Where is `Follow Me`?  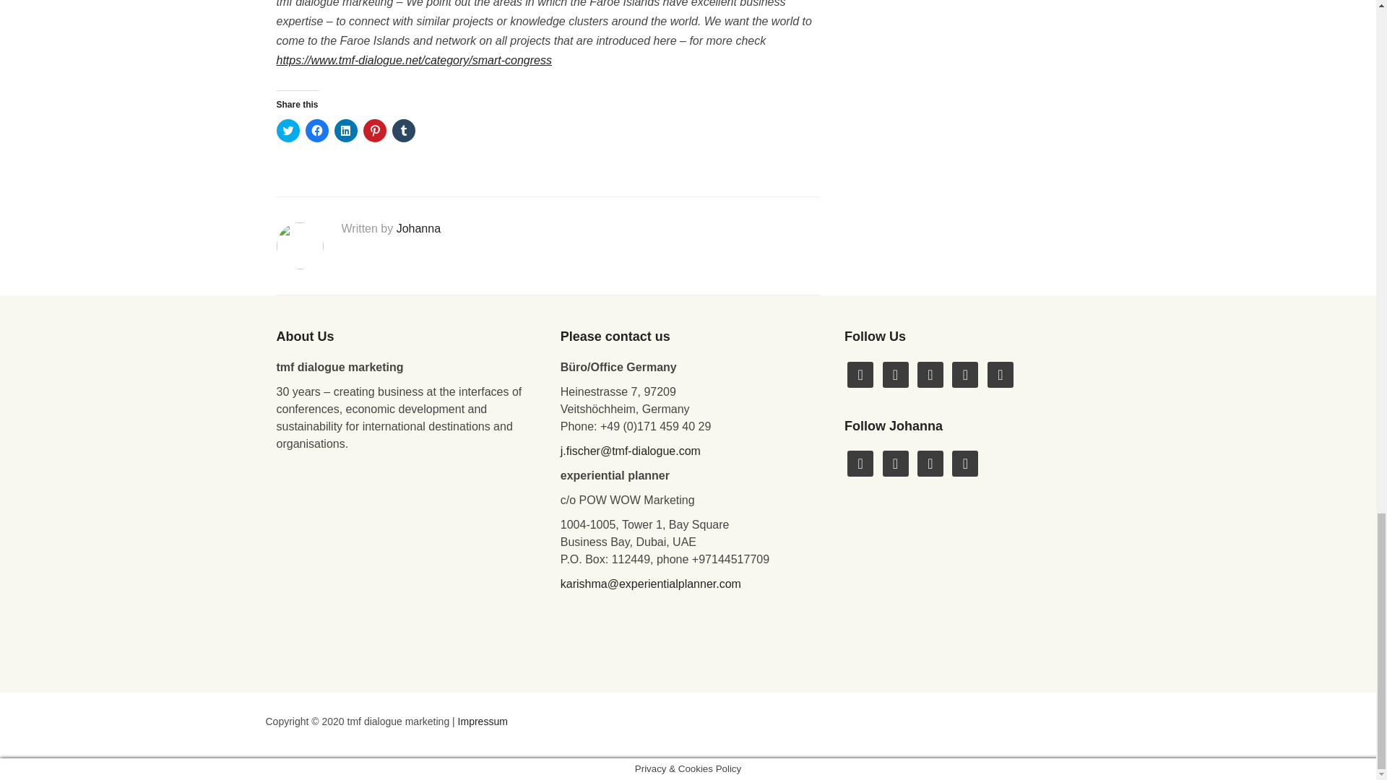 Follow Me is located at coordinates (895, 373).